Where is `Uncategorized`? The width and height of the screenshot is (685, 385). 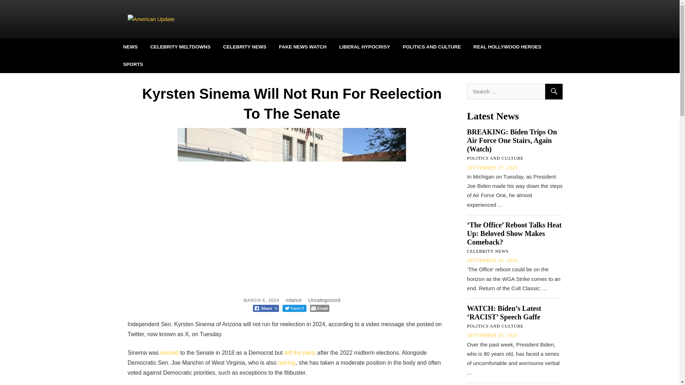 Uncategorized is located at coordinates (324, 300).